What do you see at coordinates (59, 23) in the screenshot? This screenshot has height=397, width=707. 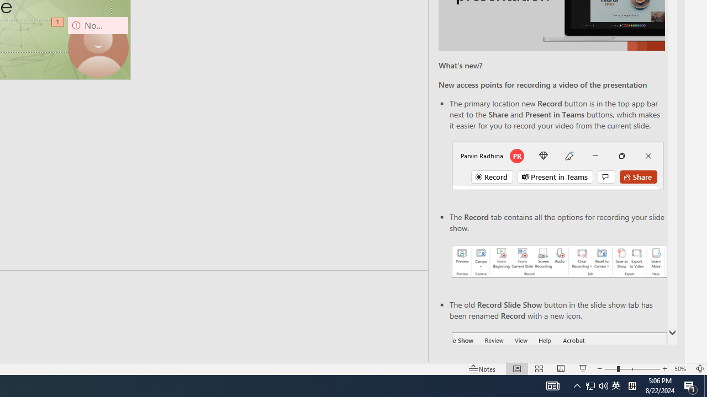 I see `Animation, sequence 1, on Camera 9` at bounding box center [59, 23].